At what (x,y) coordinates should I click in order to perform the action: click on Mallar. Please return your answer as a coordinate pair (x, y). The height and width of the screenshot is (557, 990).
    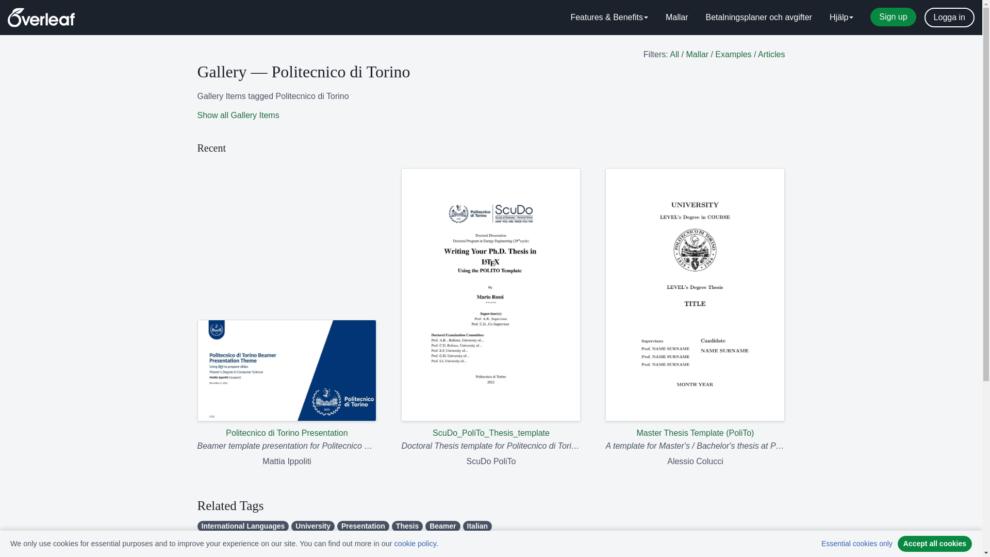
    Looking at the image, I should click on (697, 55).